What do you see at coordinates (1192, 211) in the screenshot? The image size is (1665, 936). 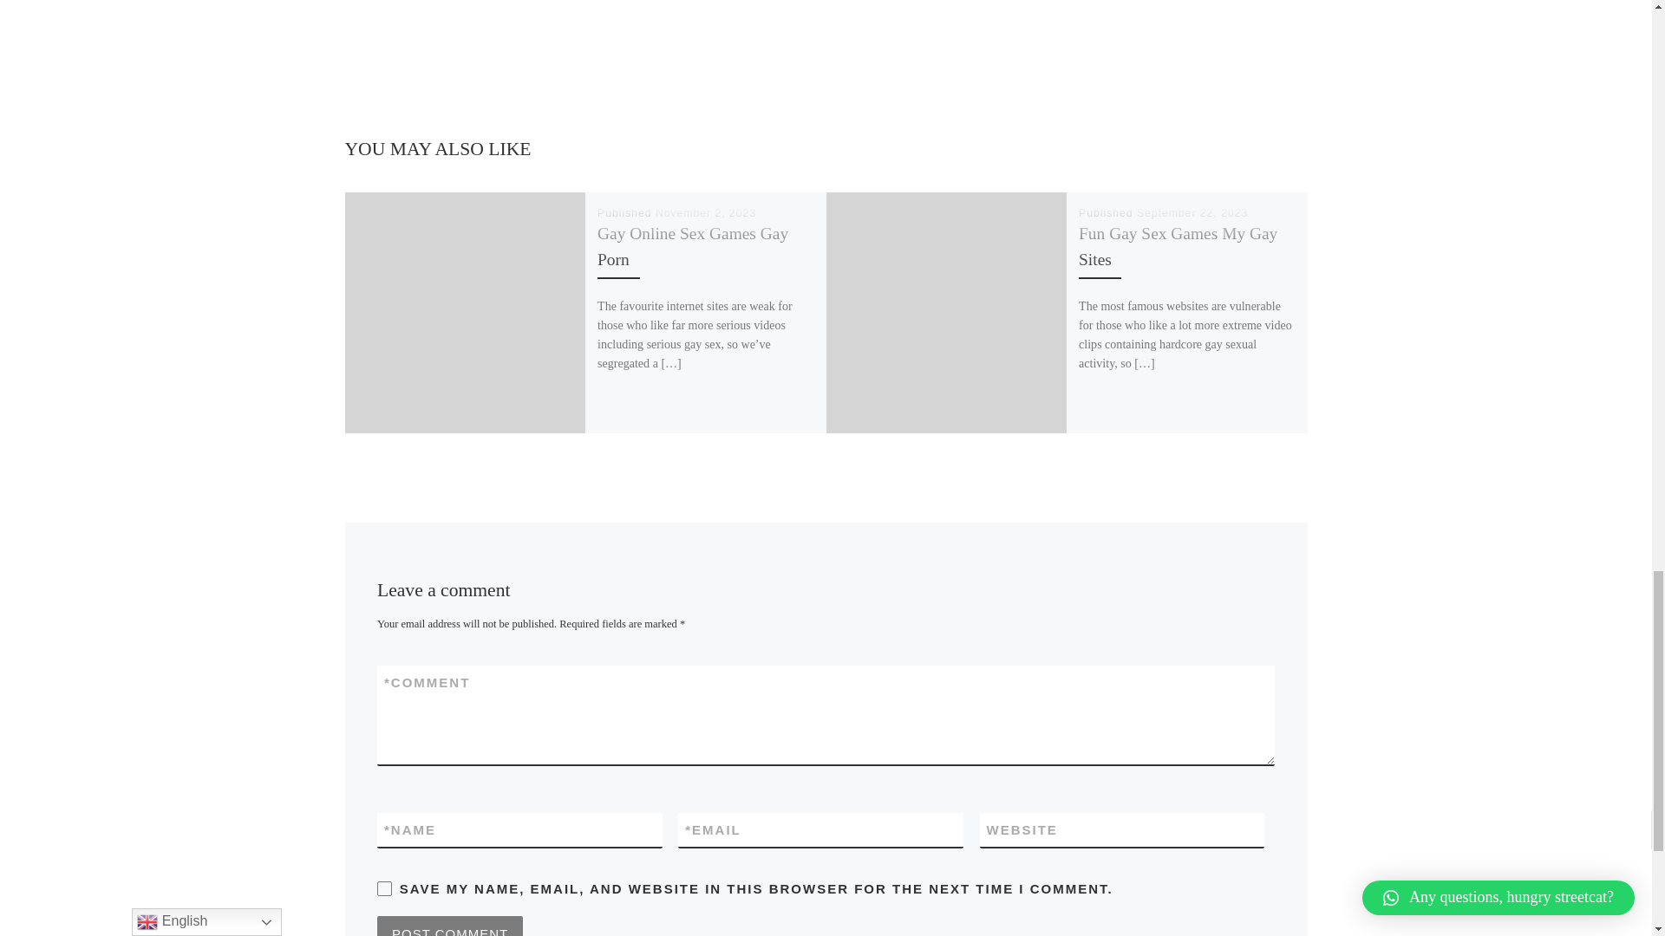 I see `September 22, 2023` at bounding box center [1192, 211].